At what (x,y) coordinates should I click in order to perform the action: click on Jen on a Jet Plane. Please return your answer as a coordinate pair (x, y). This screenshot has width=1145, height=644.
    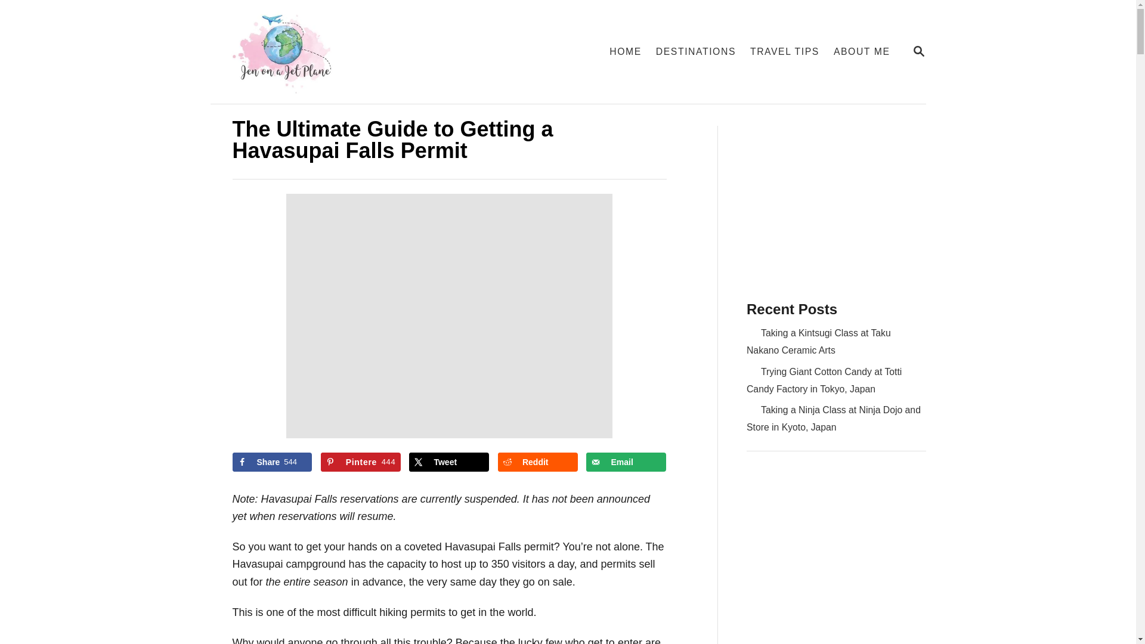
    Looking at the image, I should click on (352, 51).